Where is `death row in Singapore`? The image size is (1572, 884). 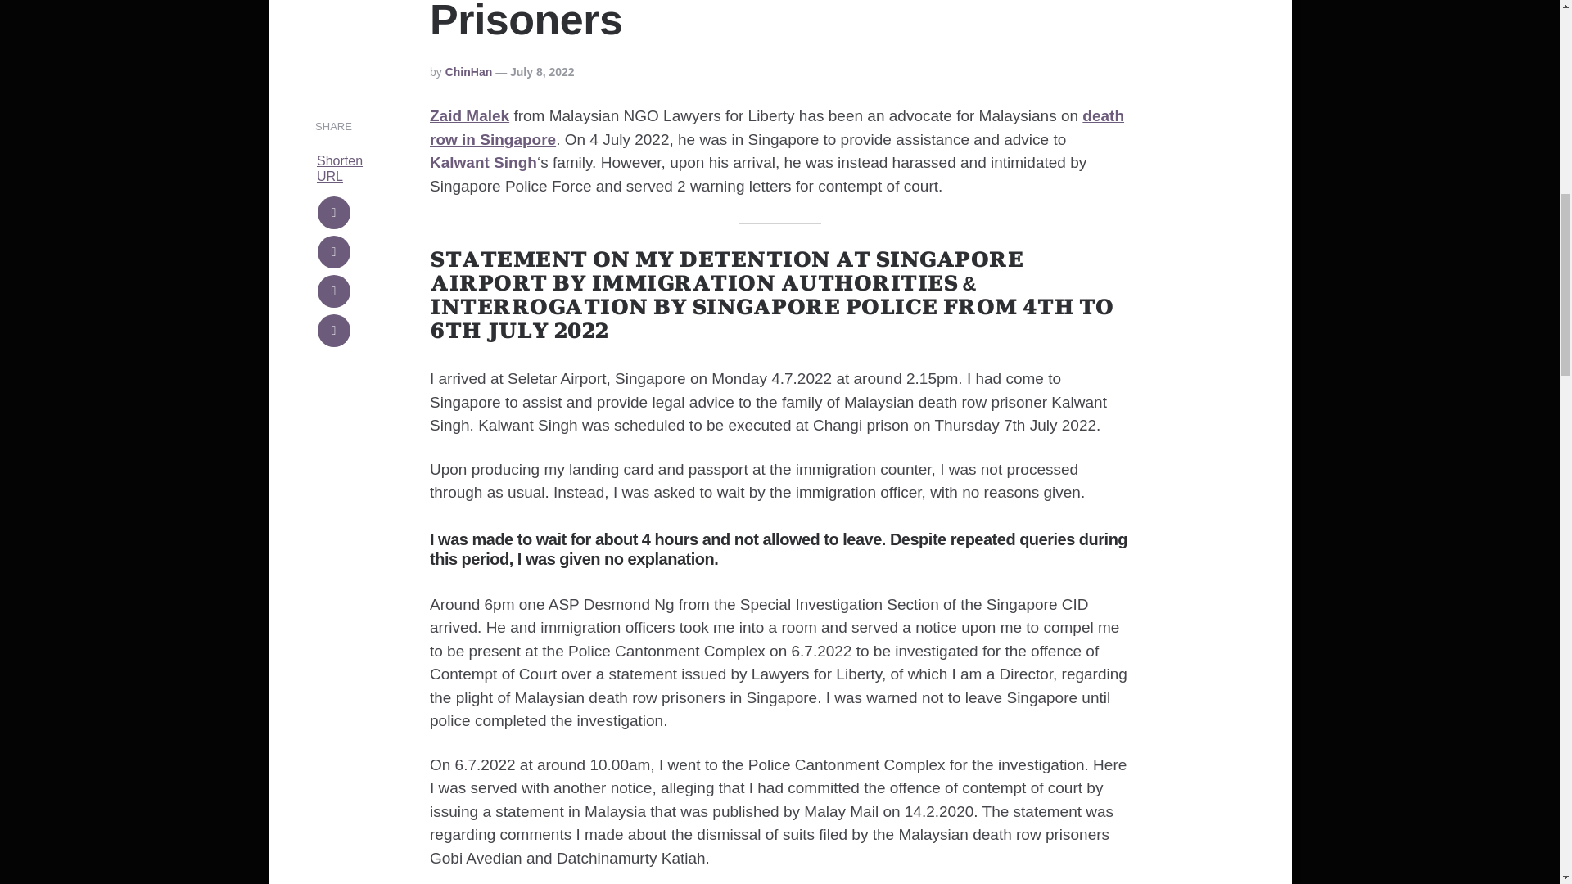
death row in Singapore is located at coordinates (776, 128).